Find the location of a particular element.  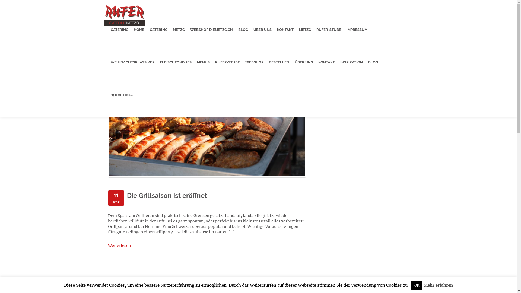

RUFER-STUBE is located at coordinates (329, 30).